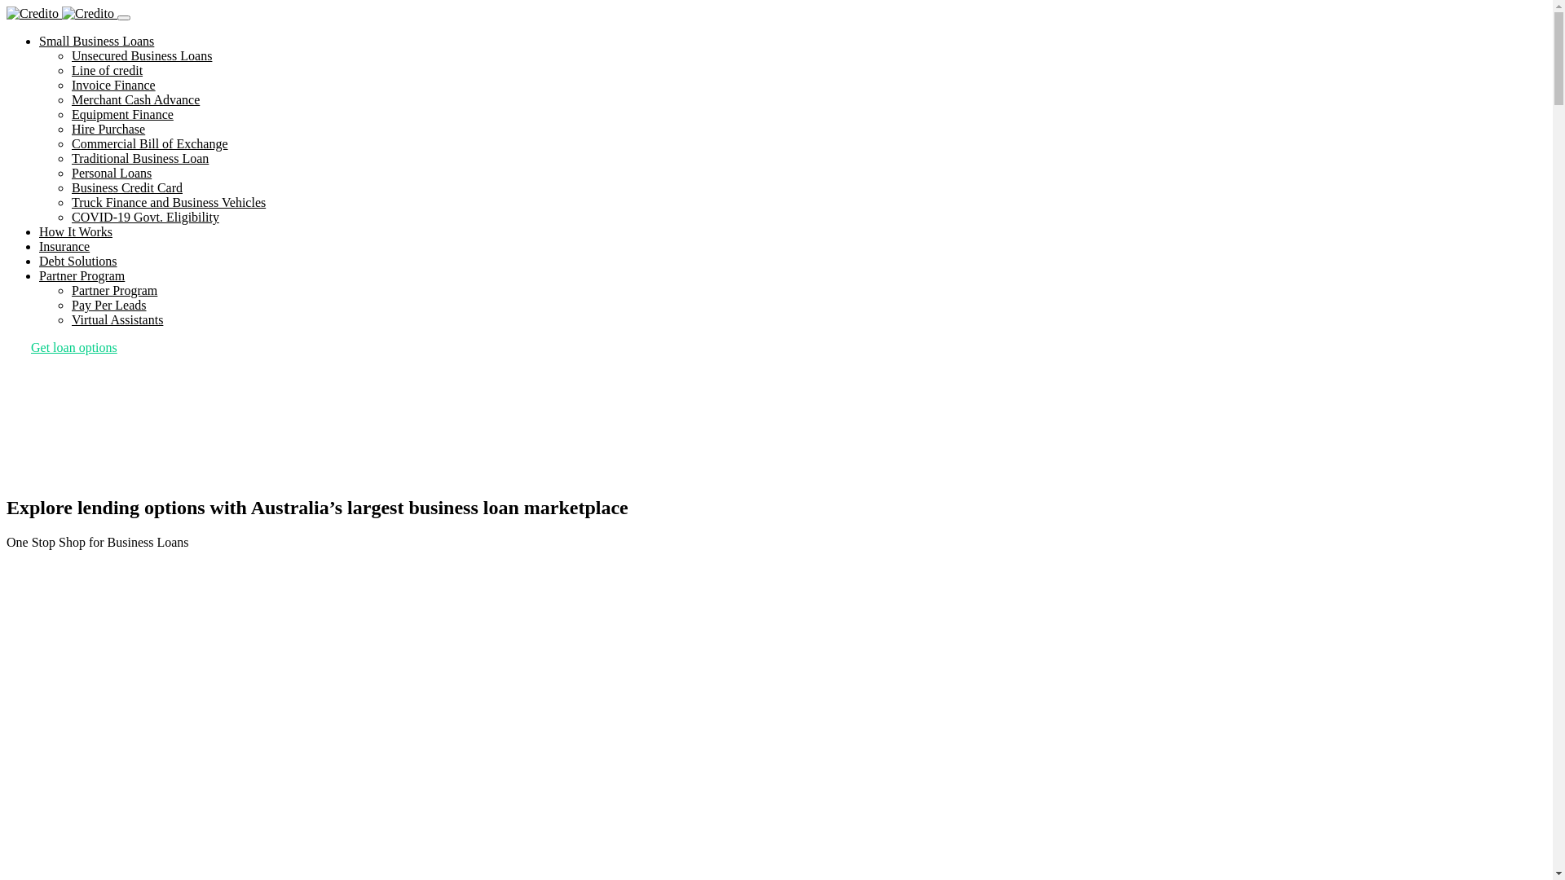  Describe the element at coordinates (82, 275) in the screenshot. I see `Partner Program` at that location.